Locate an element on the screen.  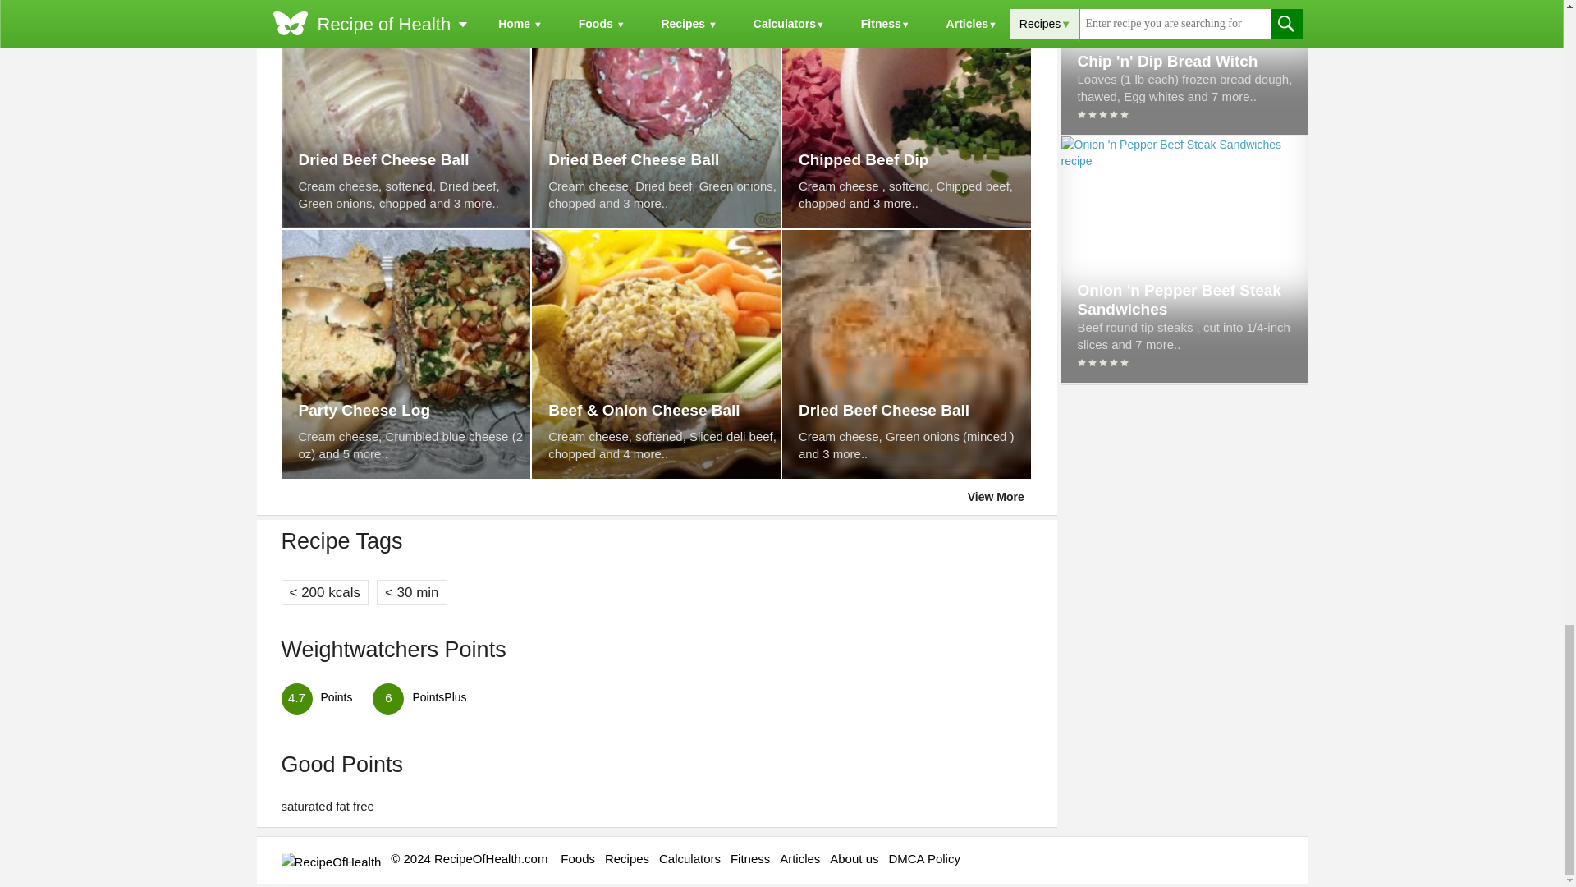
DMCA Policy is located at coordinates (924, 858).